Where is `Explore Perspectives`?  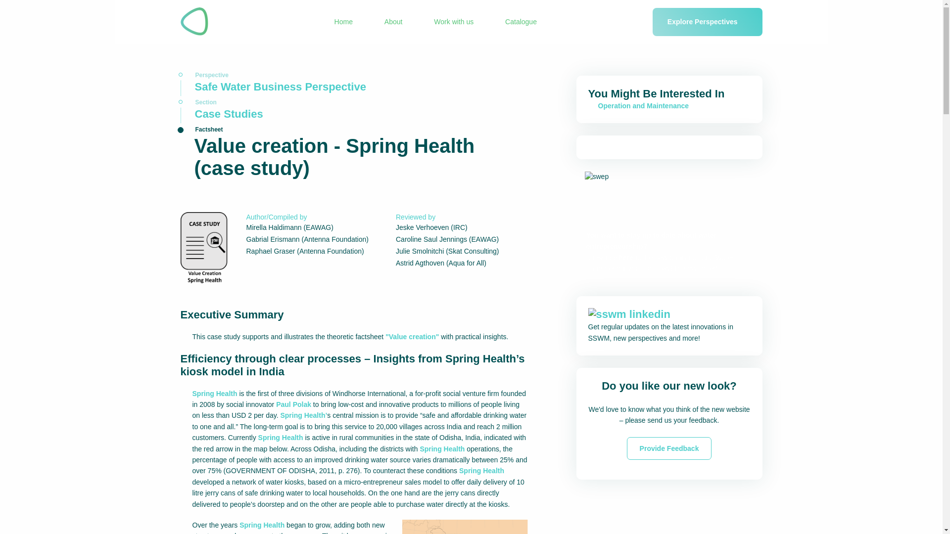 Explore Perspectives is located at coordinates (708, 22).